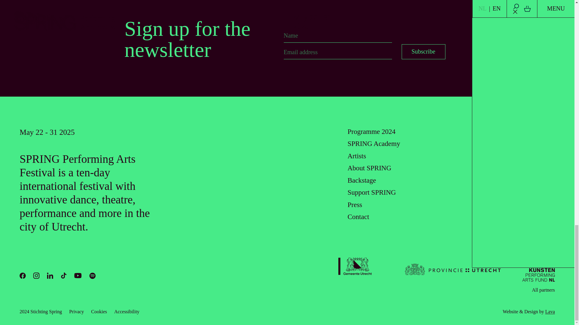  I want to click on Support SPRING, so click(372, 193).